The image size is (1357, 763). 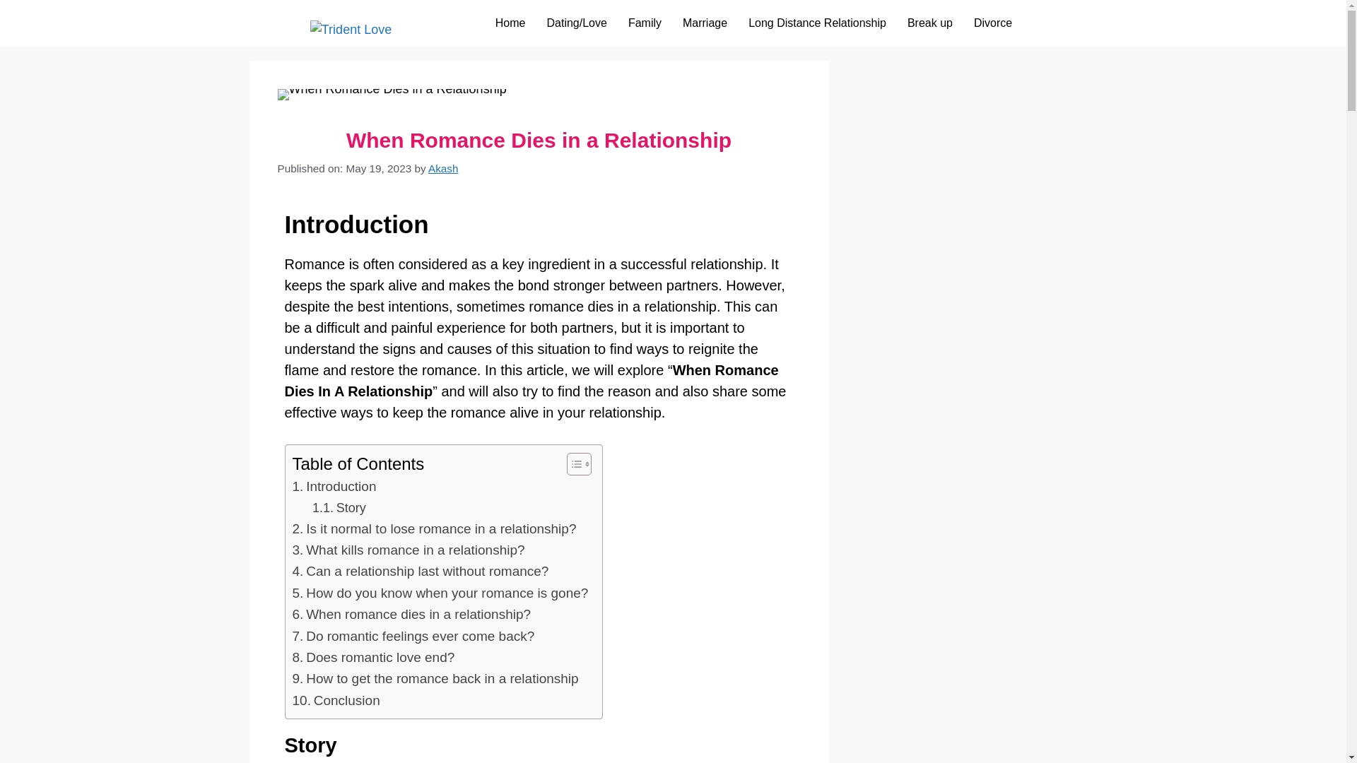 What do you see at coordinates (373, 657) in the screenshot?
I see `Does romantic love end?` at bounding box center [373, 657].